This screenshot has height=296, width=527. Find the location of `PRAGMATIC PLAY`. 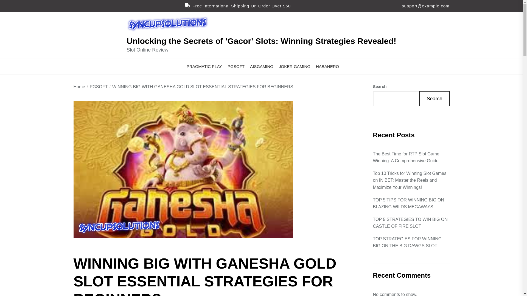

PRAGMATIC PLAY is located at coordinates (204, 66).